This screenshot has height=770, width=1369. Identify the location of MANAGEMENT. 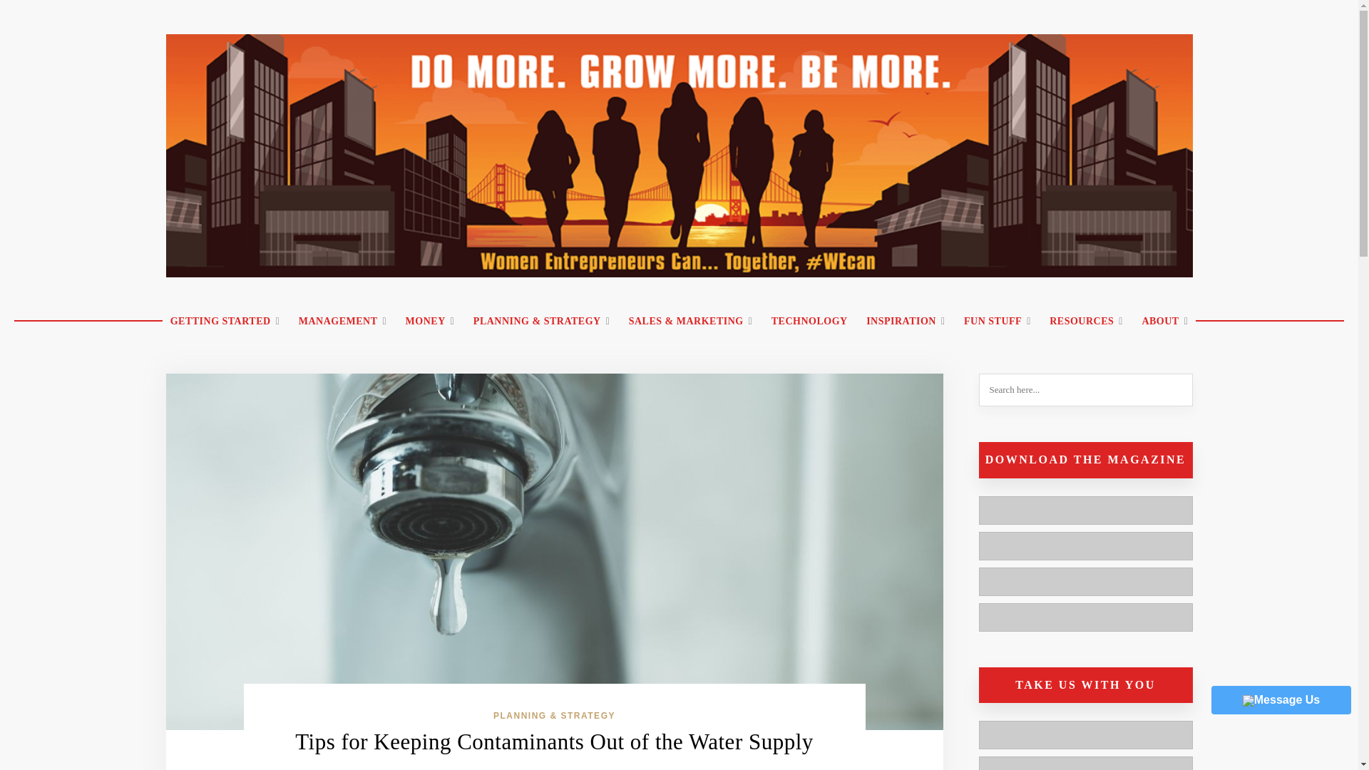
(342, 322).